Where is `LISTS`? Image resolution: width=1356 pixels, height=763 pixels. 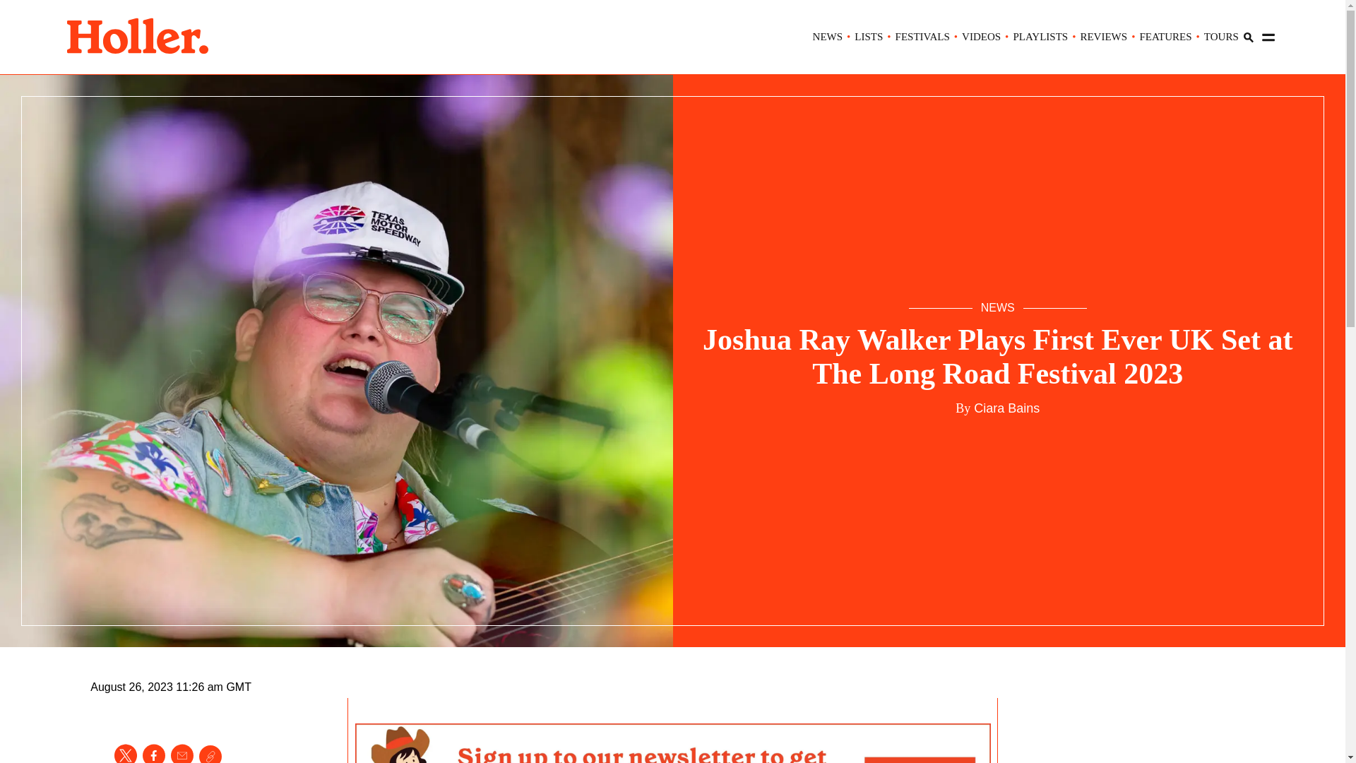 LISTS is located at coordinates (868, 37).